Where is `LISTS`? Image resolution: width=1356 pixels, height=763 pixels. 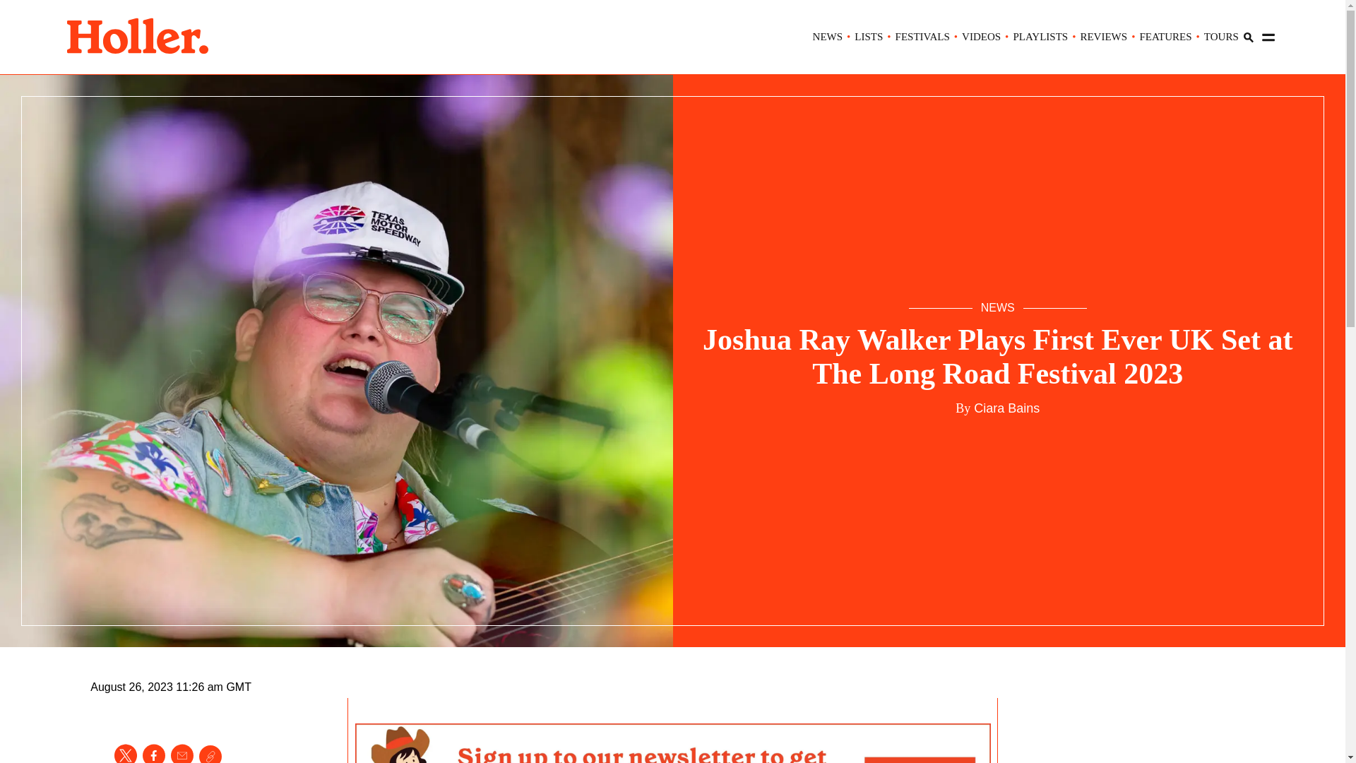 LISTS is located at coordinates (868, 37).